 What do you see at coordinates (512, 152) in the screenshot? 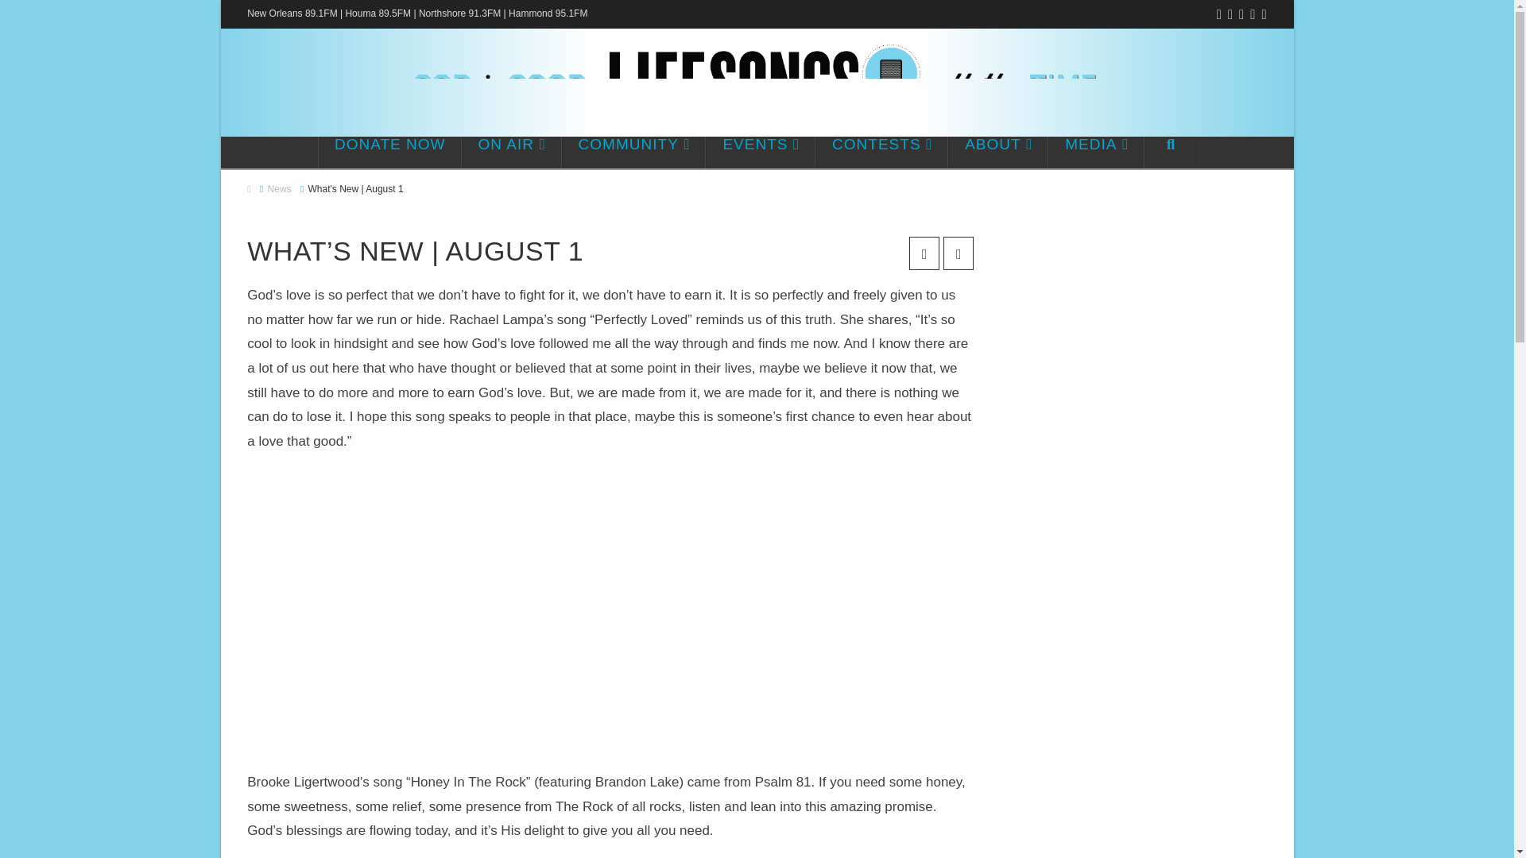
I see `ON AIR` at bounding box center [512, 152].